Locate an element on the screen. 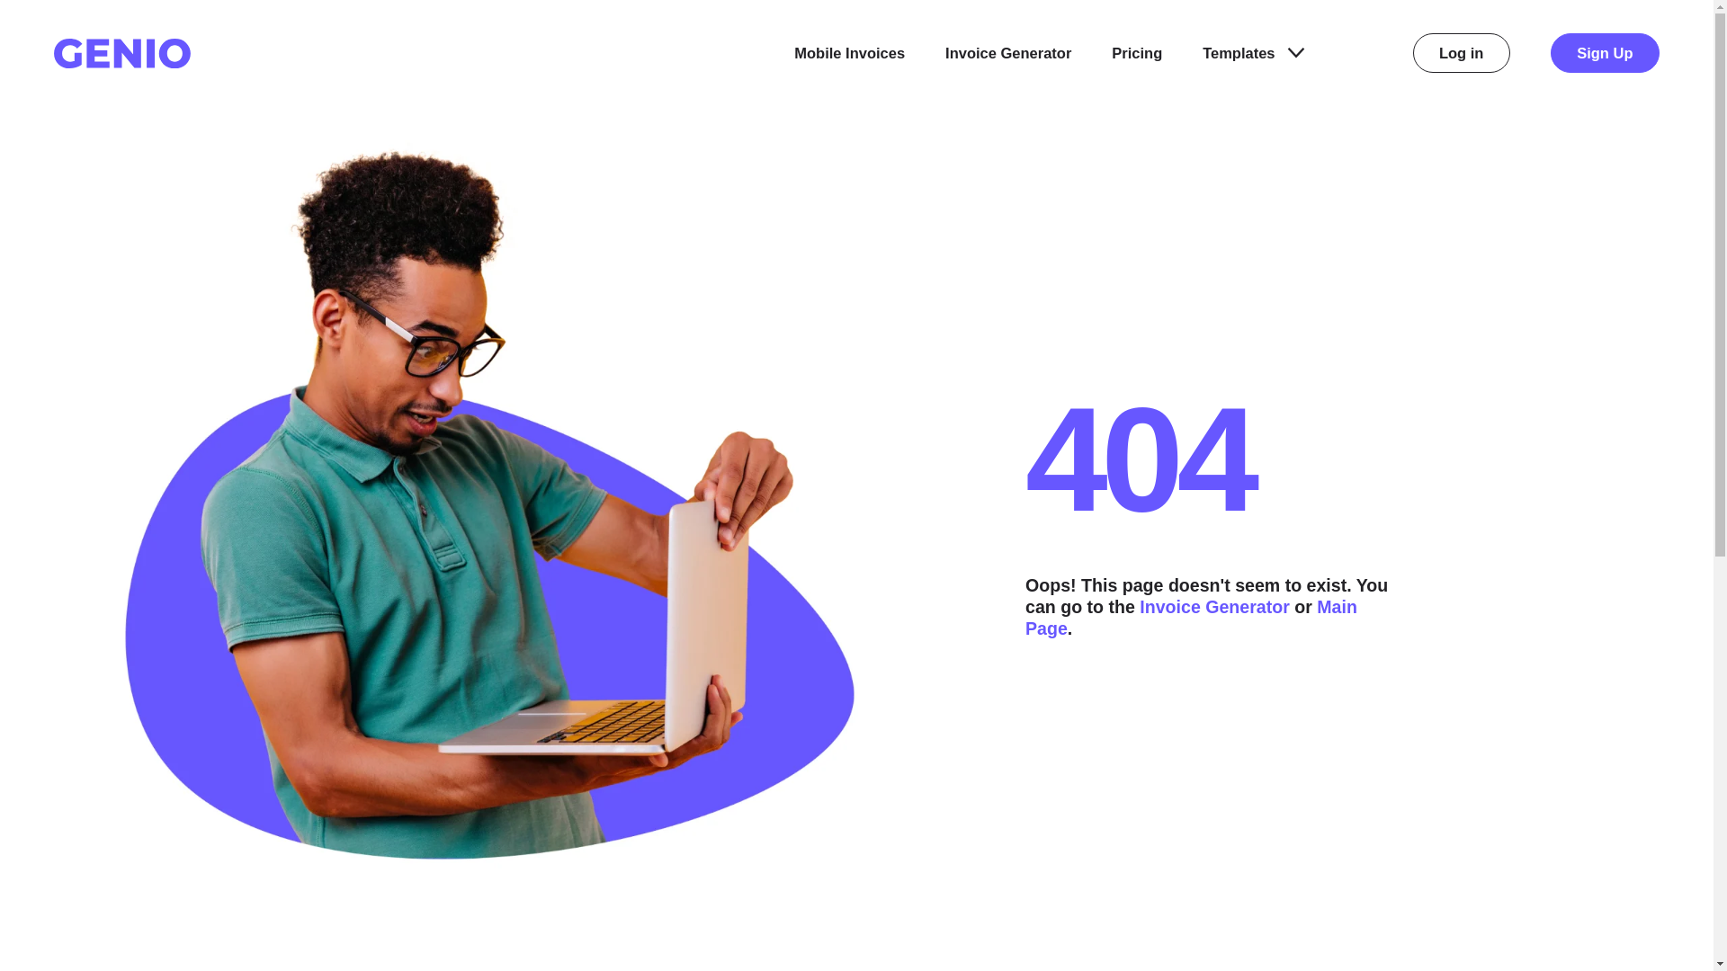 This screenshot has width=1727, height=971. Mobile Invoices is located at coordinates (849, 53).